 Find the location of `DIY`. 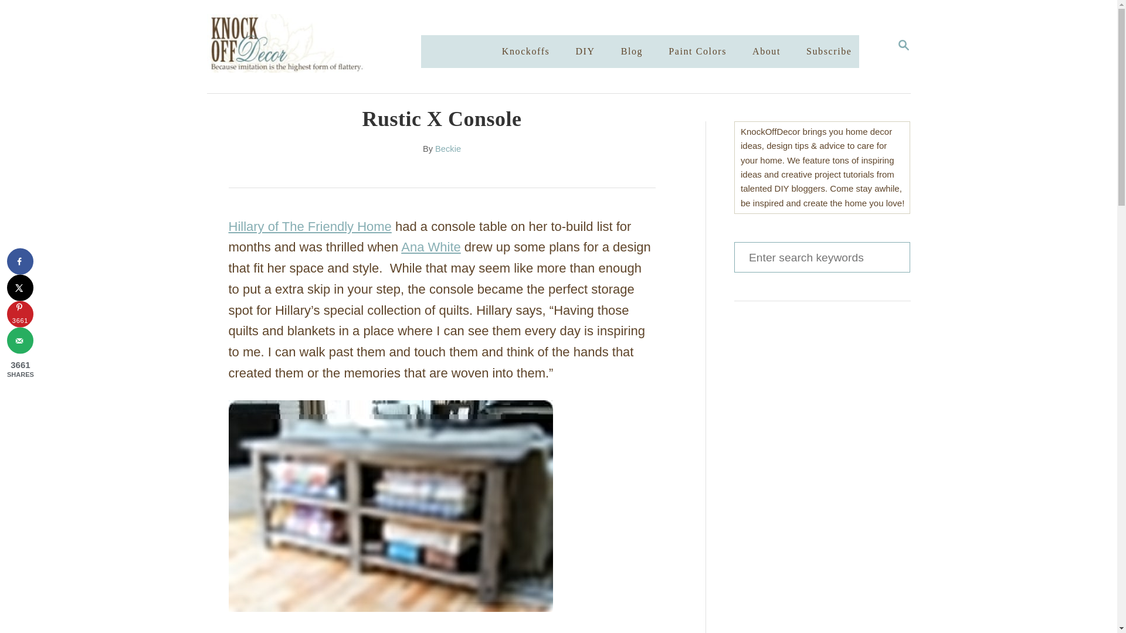

DIY is located at coordinates (585, 52).